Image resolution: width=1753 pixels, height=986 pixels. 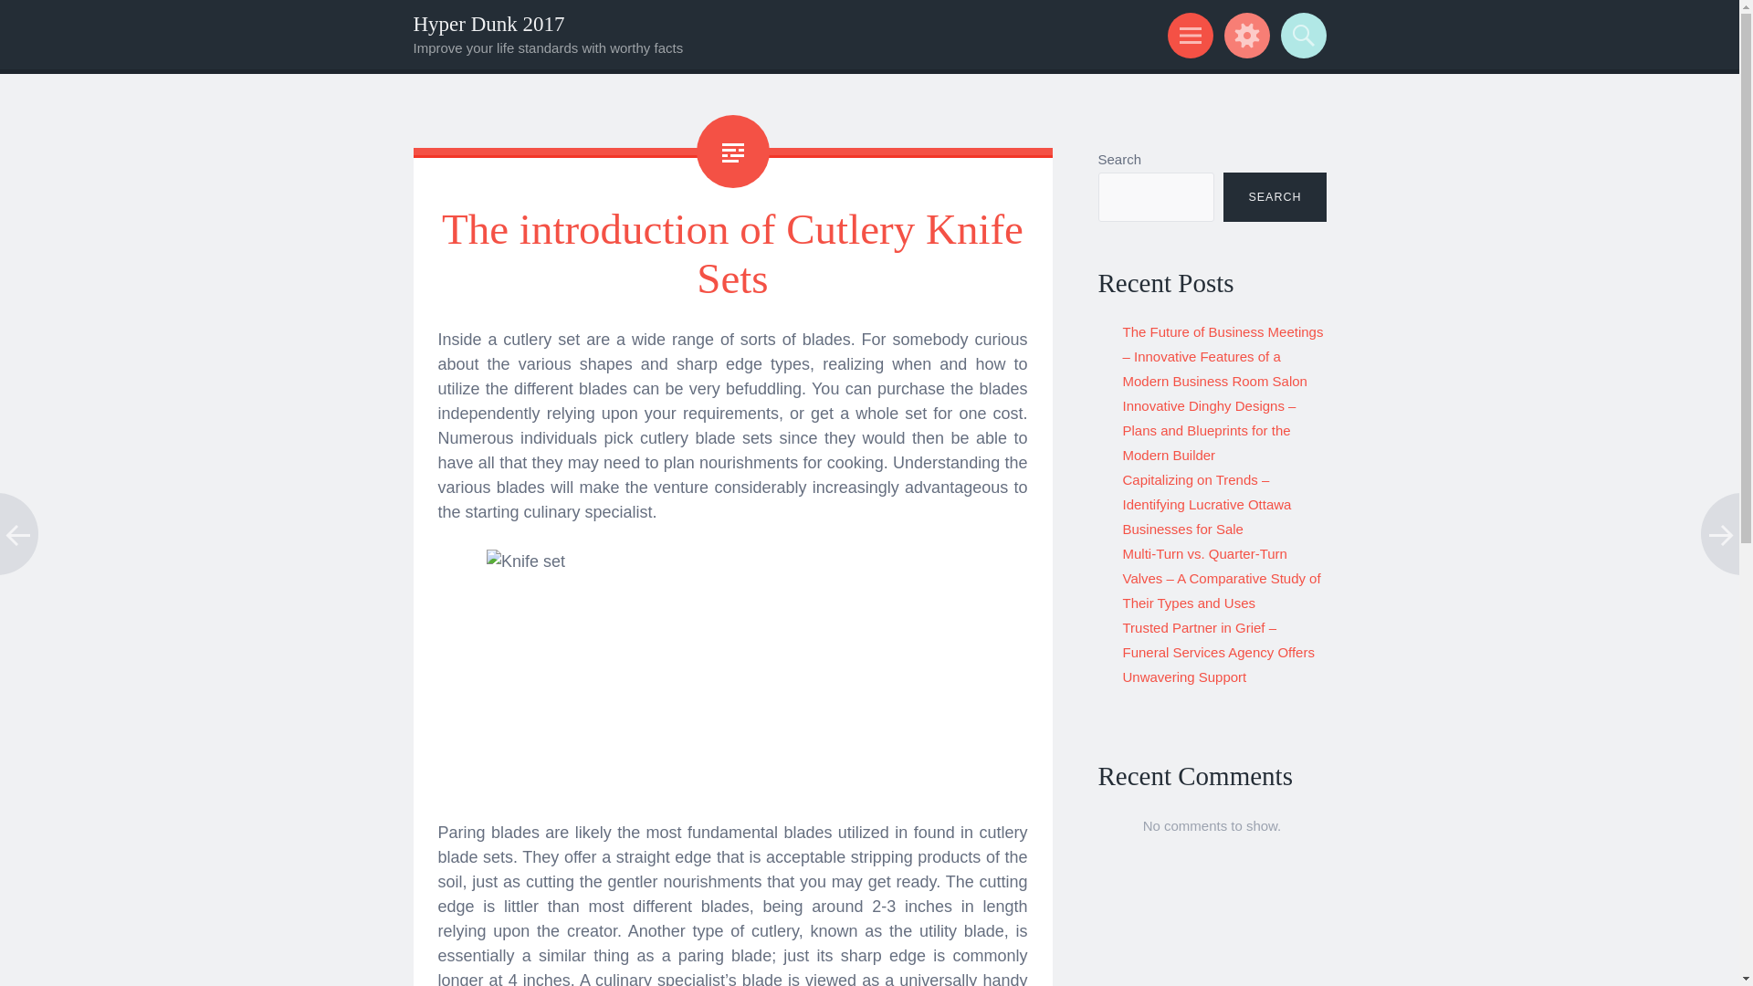 I want to click on Widgets, so click(x=1244, y=35).